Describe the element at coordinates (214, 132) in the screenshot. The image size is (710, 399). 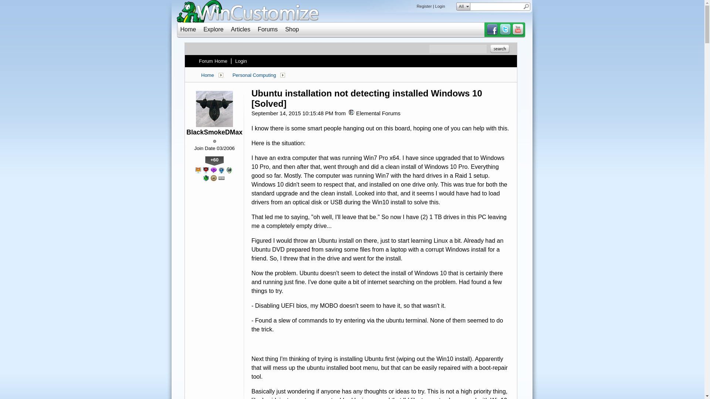
I see `BlackSmokeDMax` at that location.